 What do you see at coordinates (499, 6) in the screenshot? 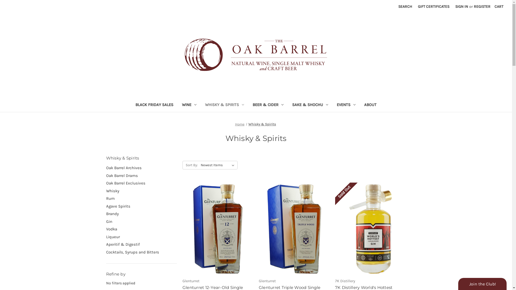
I see `CART` at bounding box center [499, 6].